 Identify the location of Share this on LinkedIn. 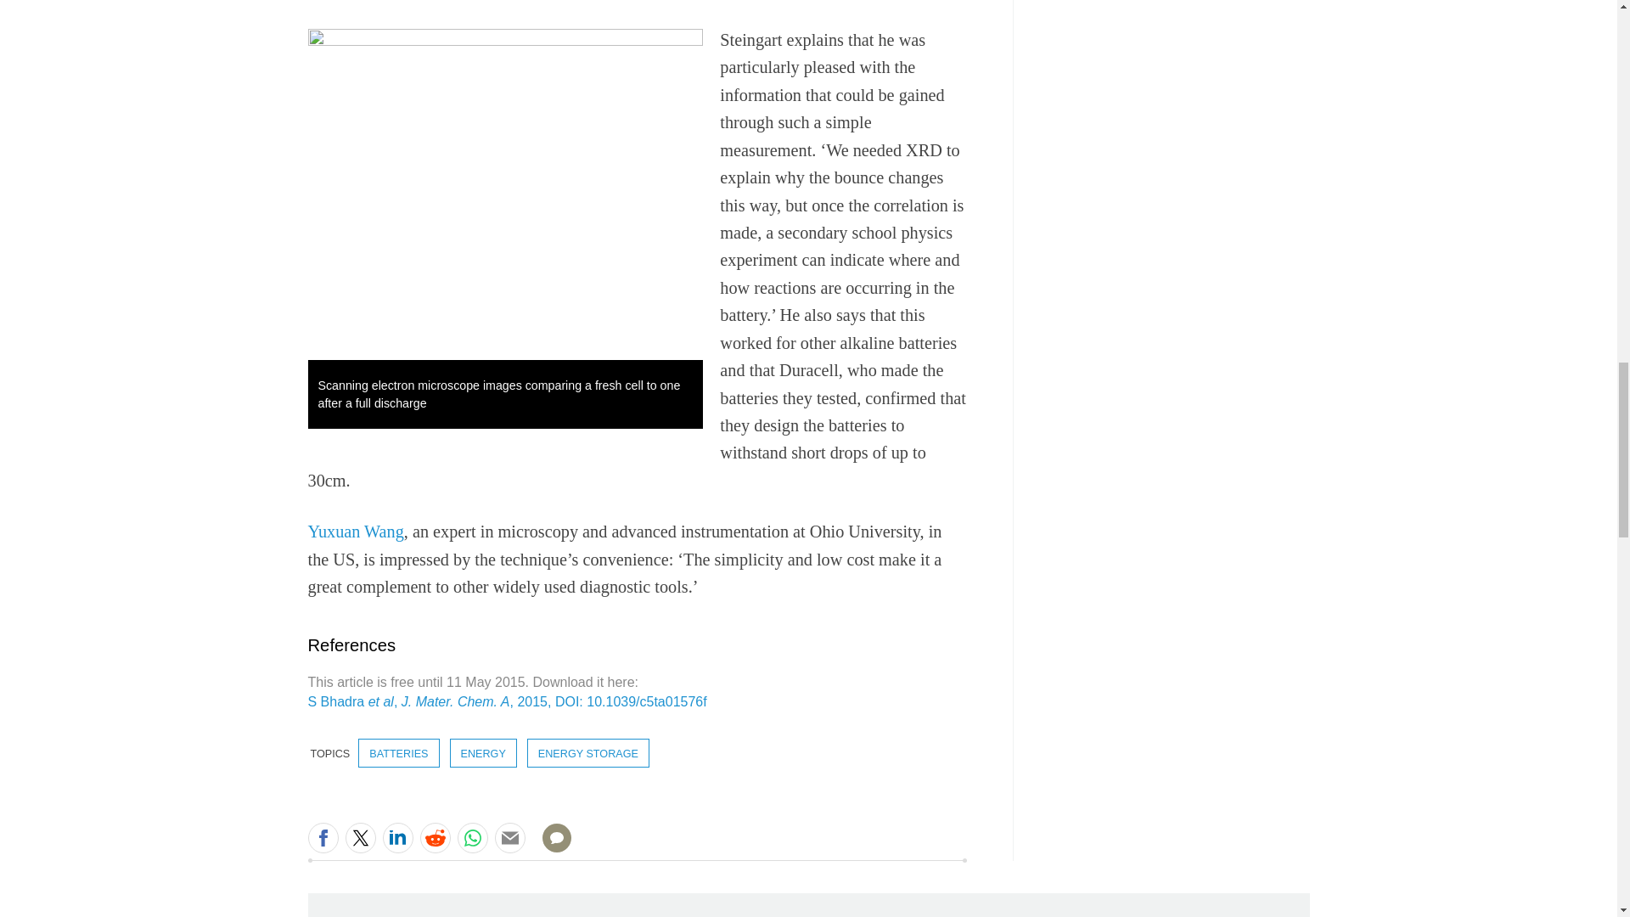
(396, 837).